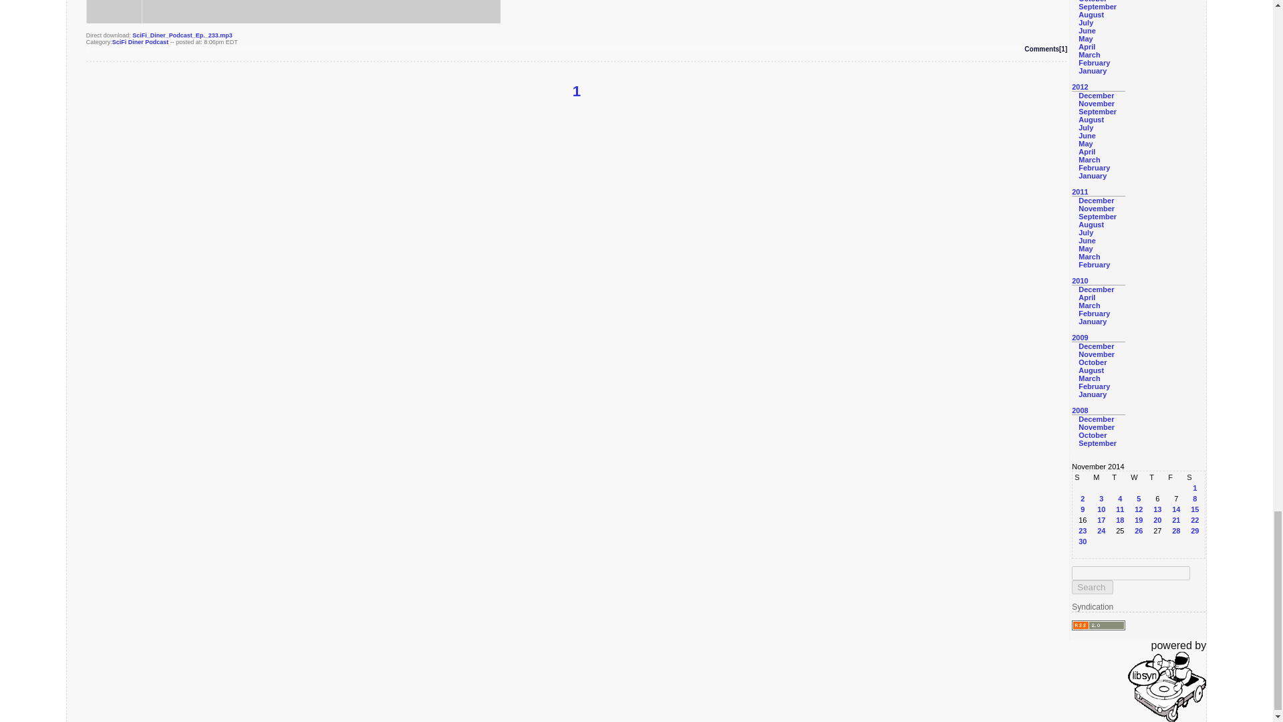 Image resolution: width=1283 pixels, height=722 pixels. What do you see at coordinates (1194, 477) in the screenshot?
I see `Saturday` at bounding box center [1194, 477].